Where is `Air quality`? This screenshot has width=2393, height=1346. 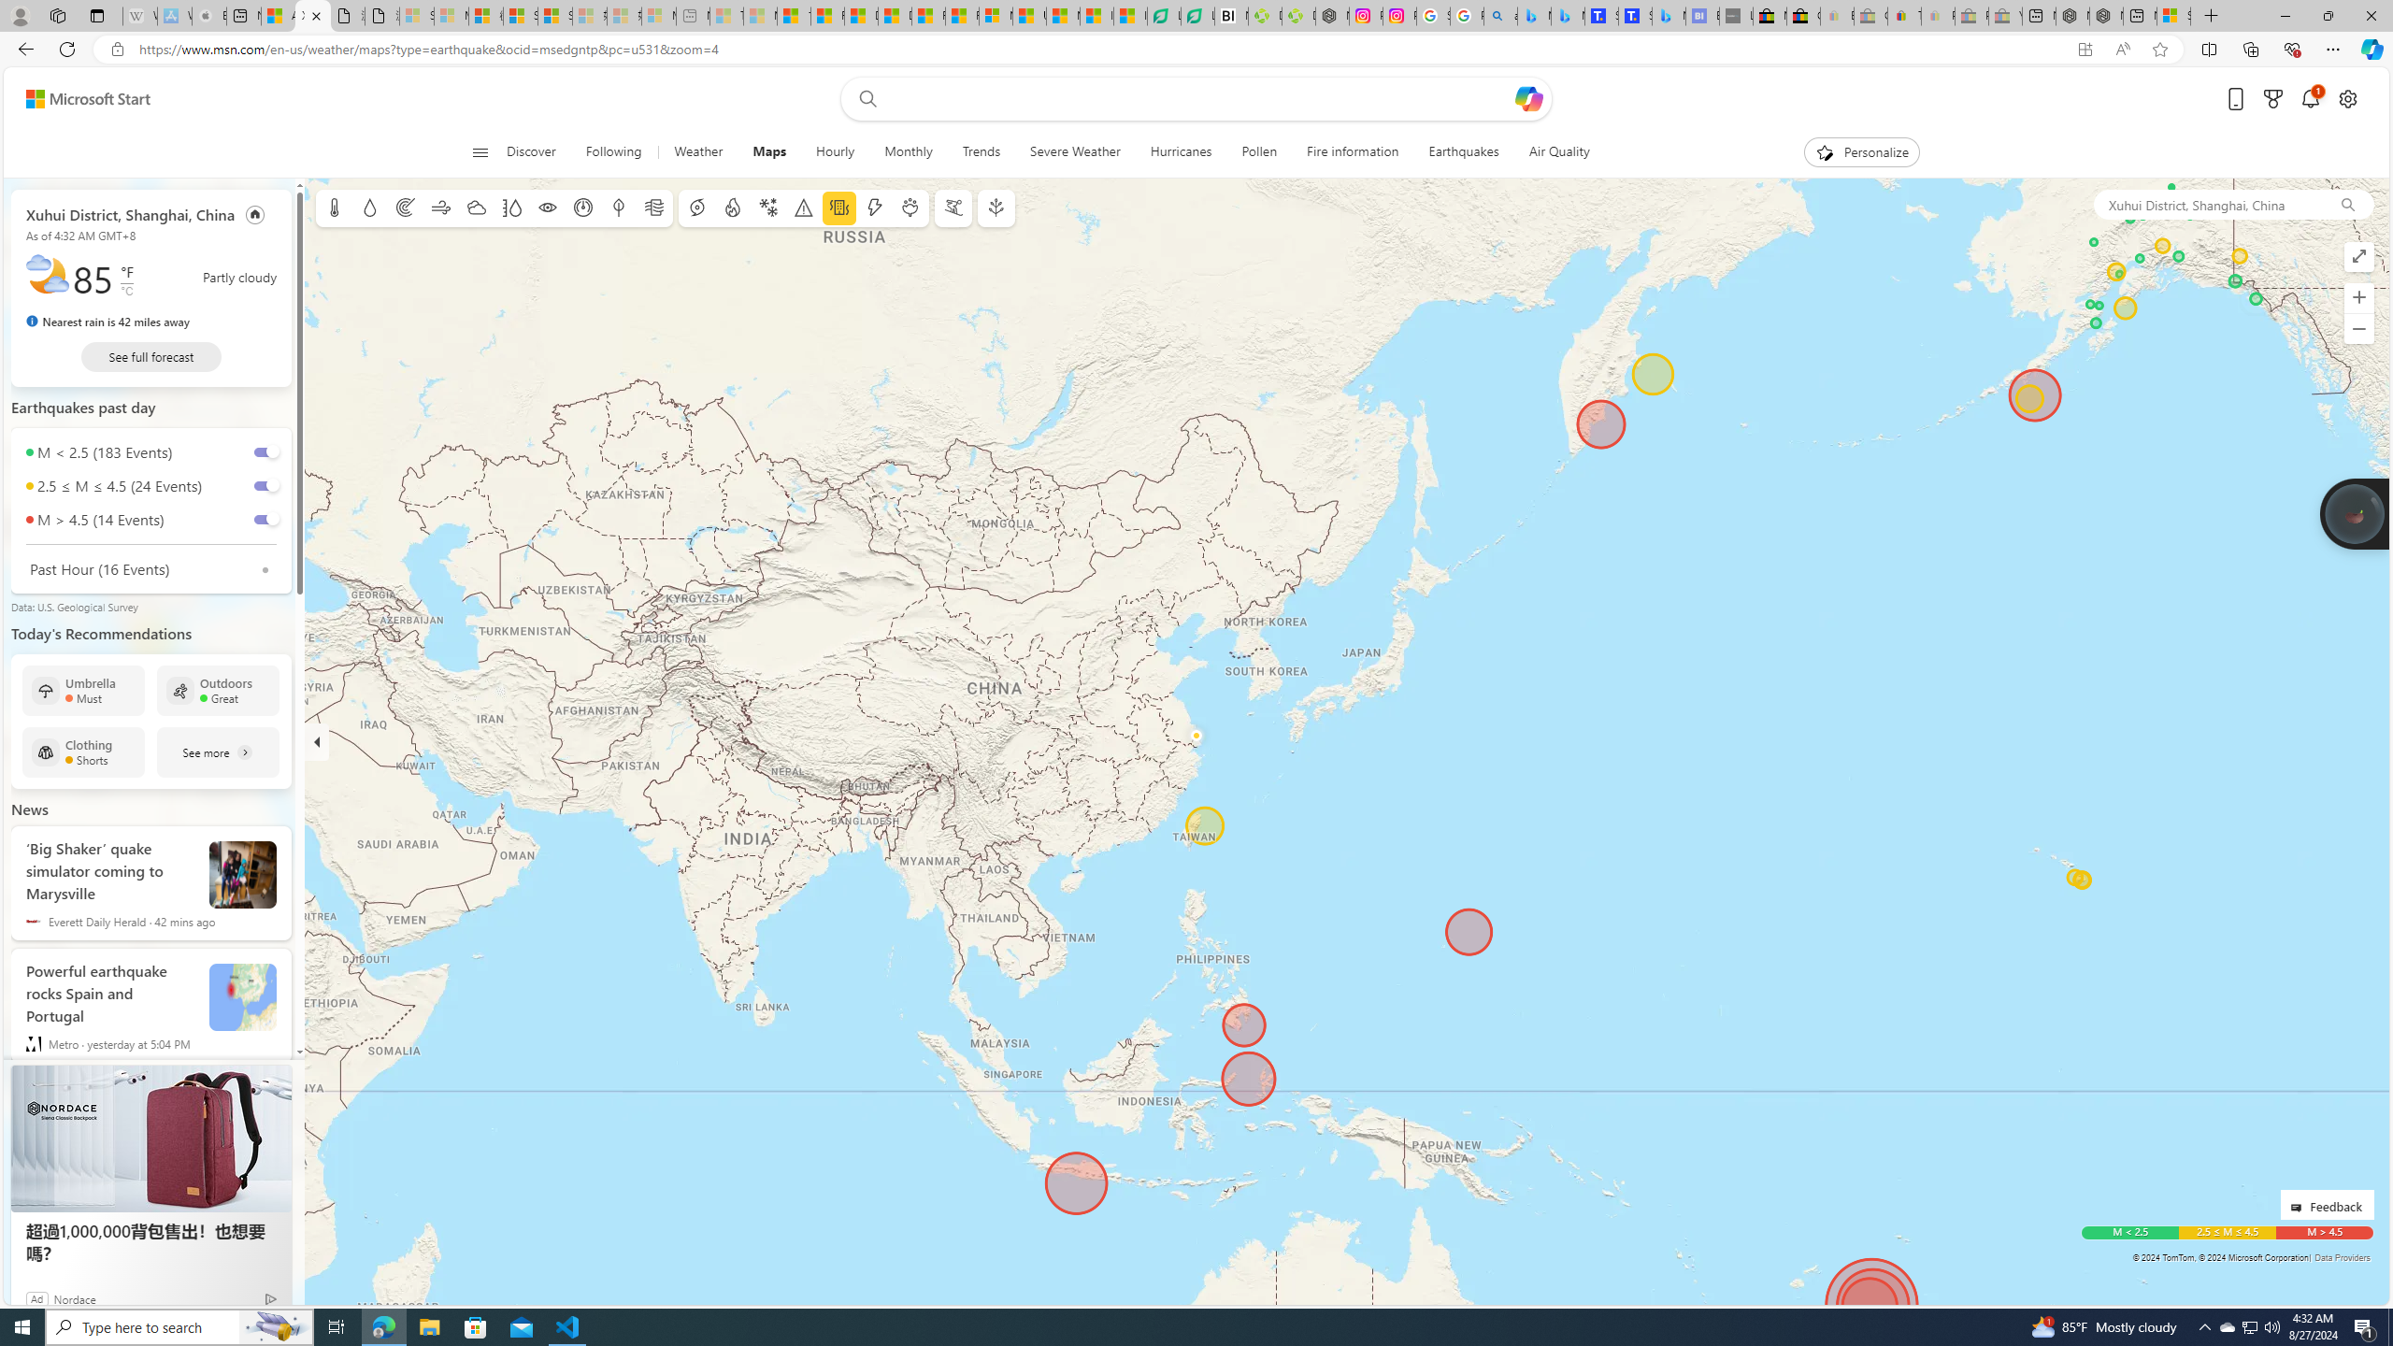
Air quality is located at coordinates (652, 208).